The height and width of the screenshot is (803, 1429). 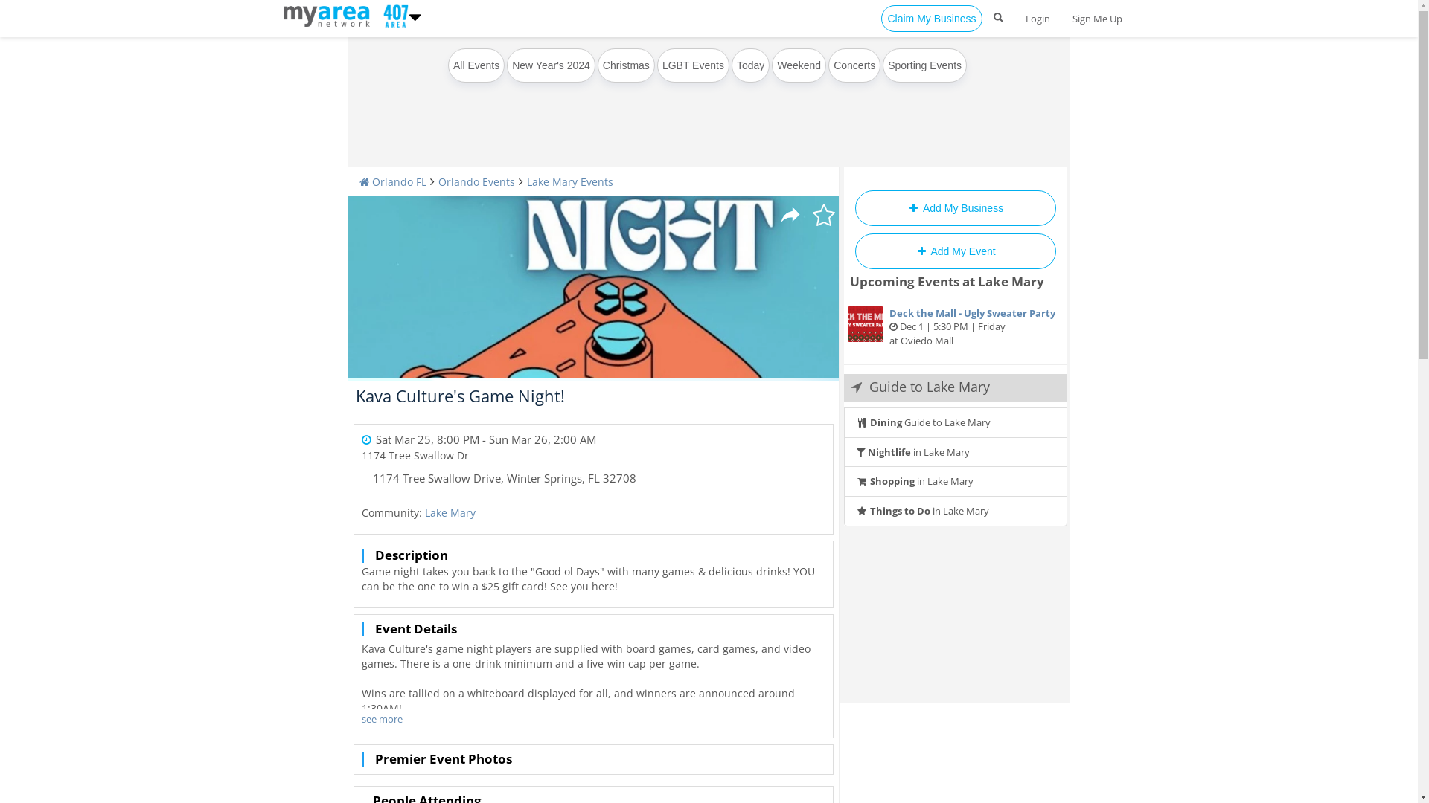 I want to click on see more, so click(x=383, y=720).